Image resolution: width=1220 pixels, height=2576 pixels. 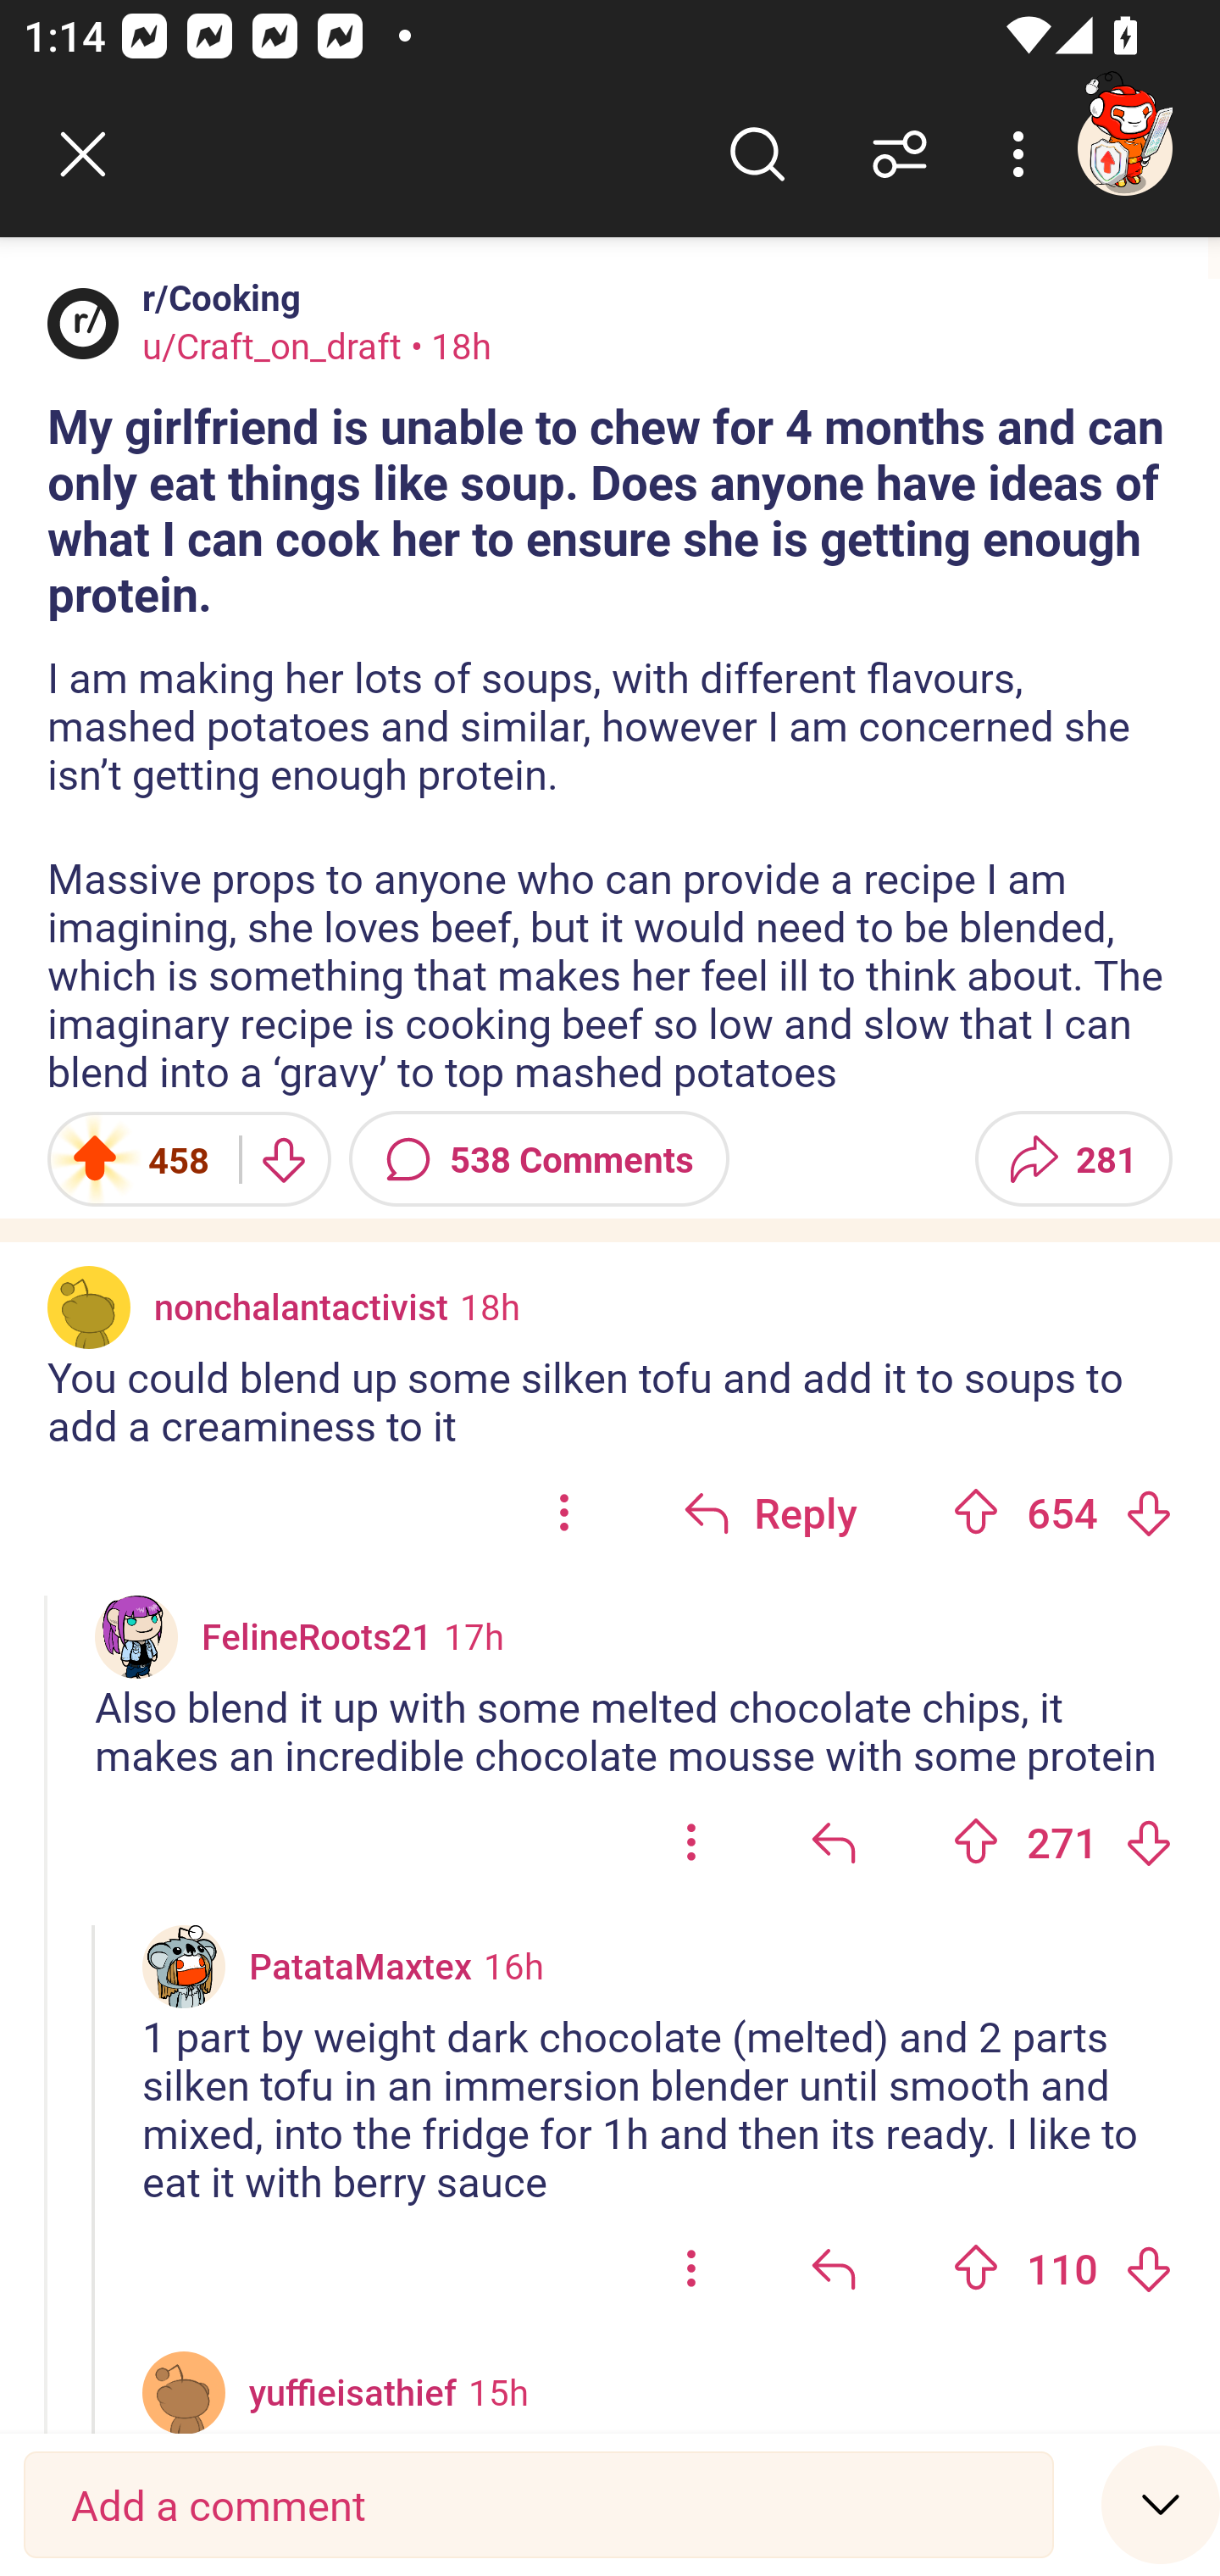 I want to click on Upvote 110 110 votes Downvote, so click(x=1062, y=2269).